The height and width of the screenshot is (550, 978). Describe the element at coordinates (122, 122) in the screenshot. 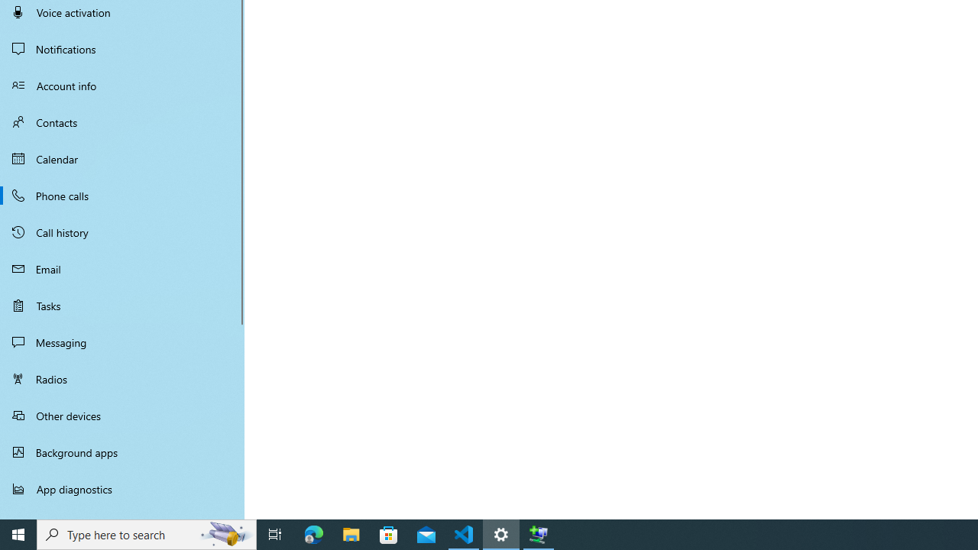

I see `Contacts` at that location.